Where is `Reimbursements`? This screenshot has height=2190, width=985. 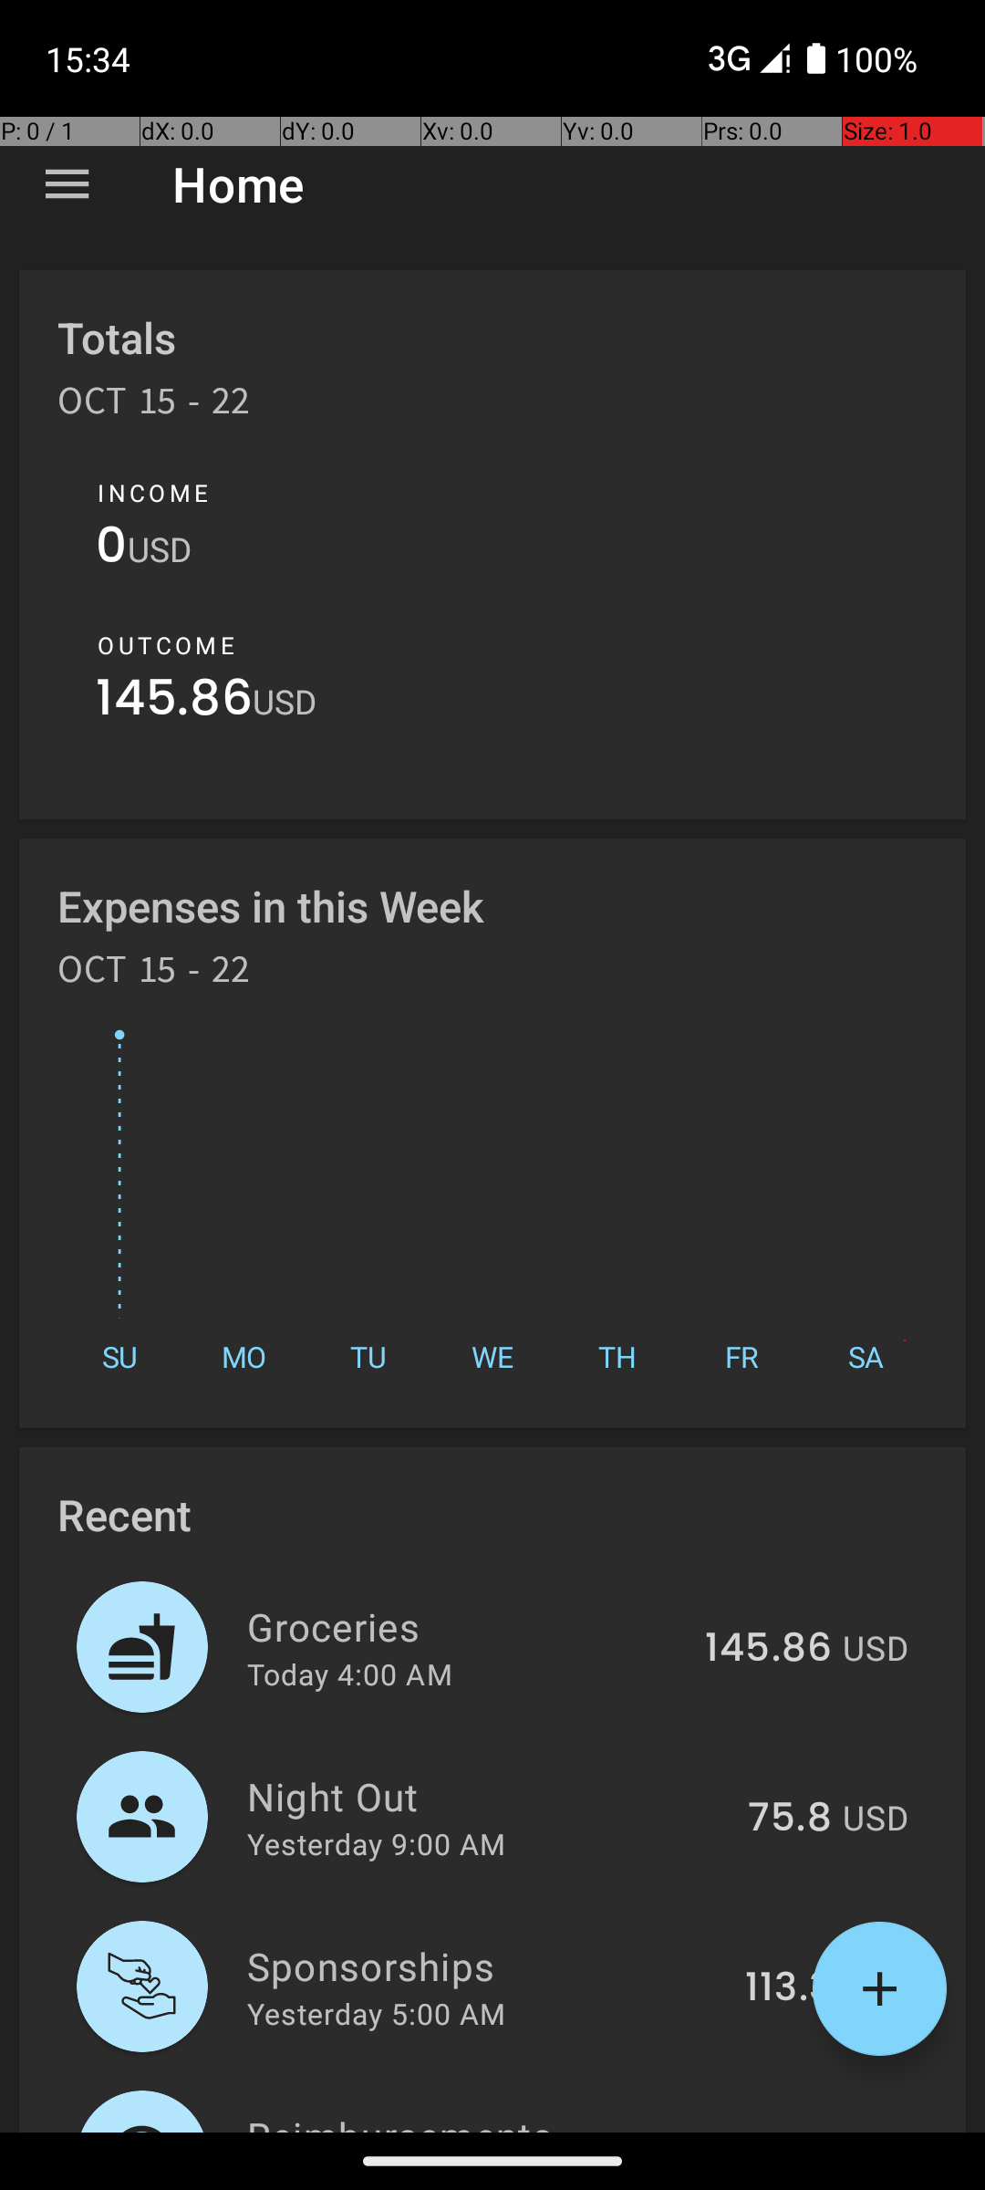
Reimbursements is located at coordinates (462, 2121).